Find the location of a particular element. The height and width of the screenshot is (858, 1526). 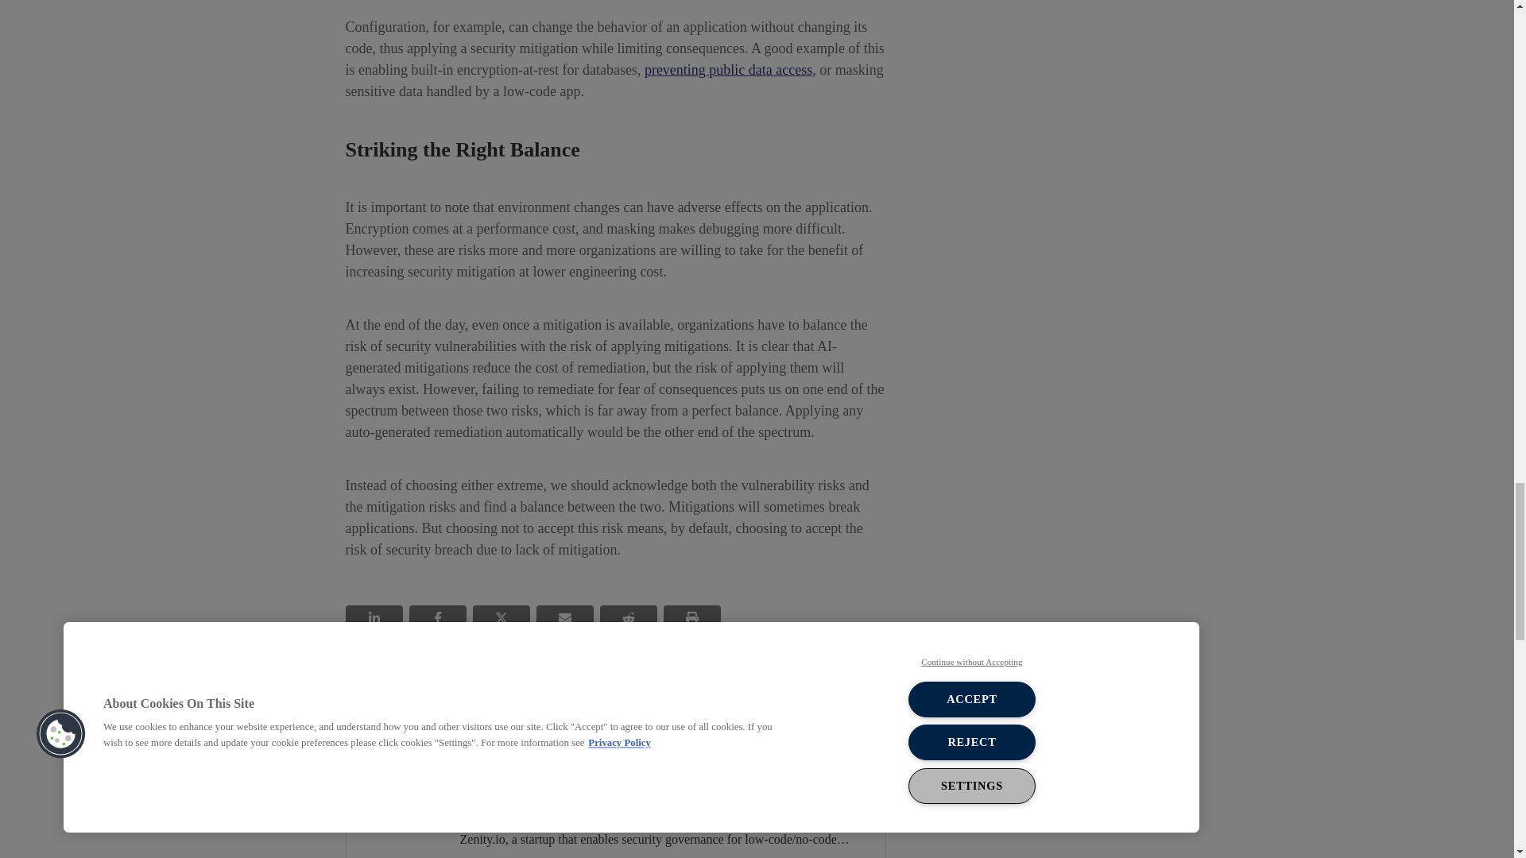

Michael Bargury is located at coordinates (403, 775).